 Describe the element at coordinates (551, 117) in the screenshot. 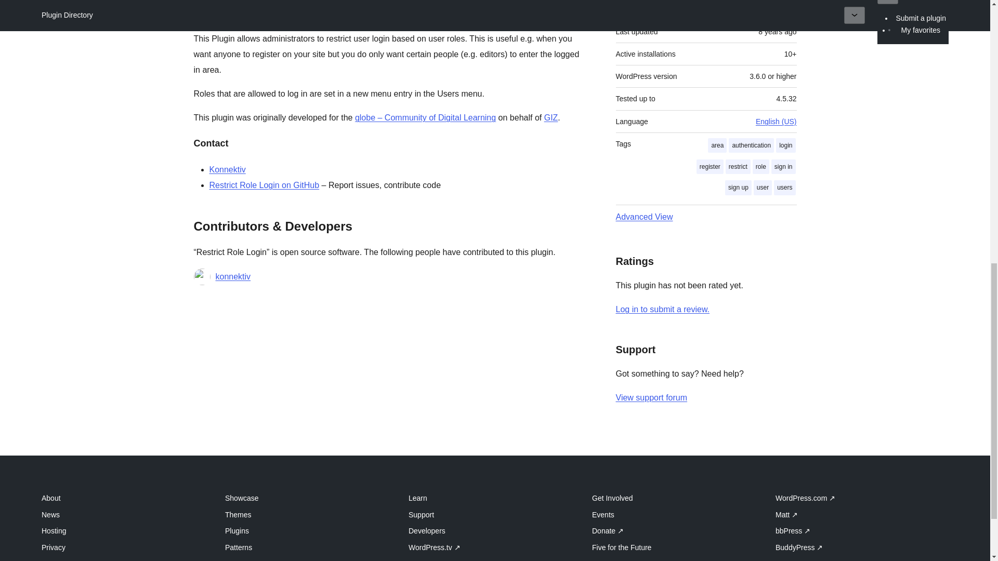

I see `GIZ` at that location.